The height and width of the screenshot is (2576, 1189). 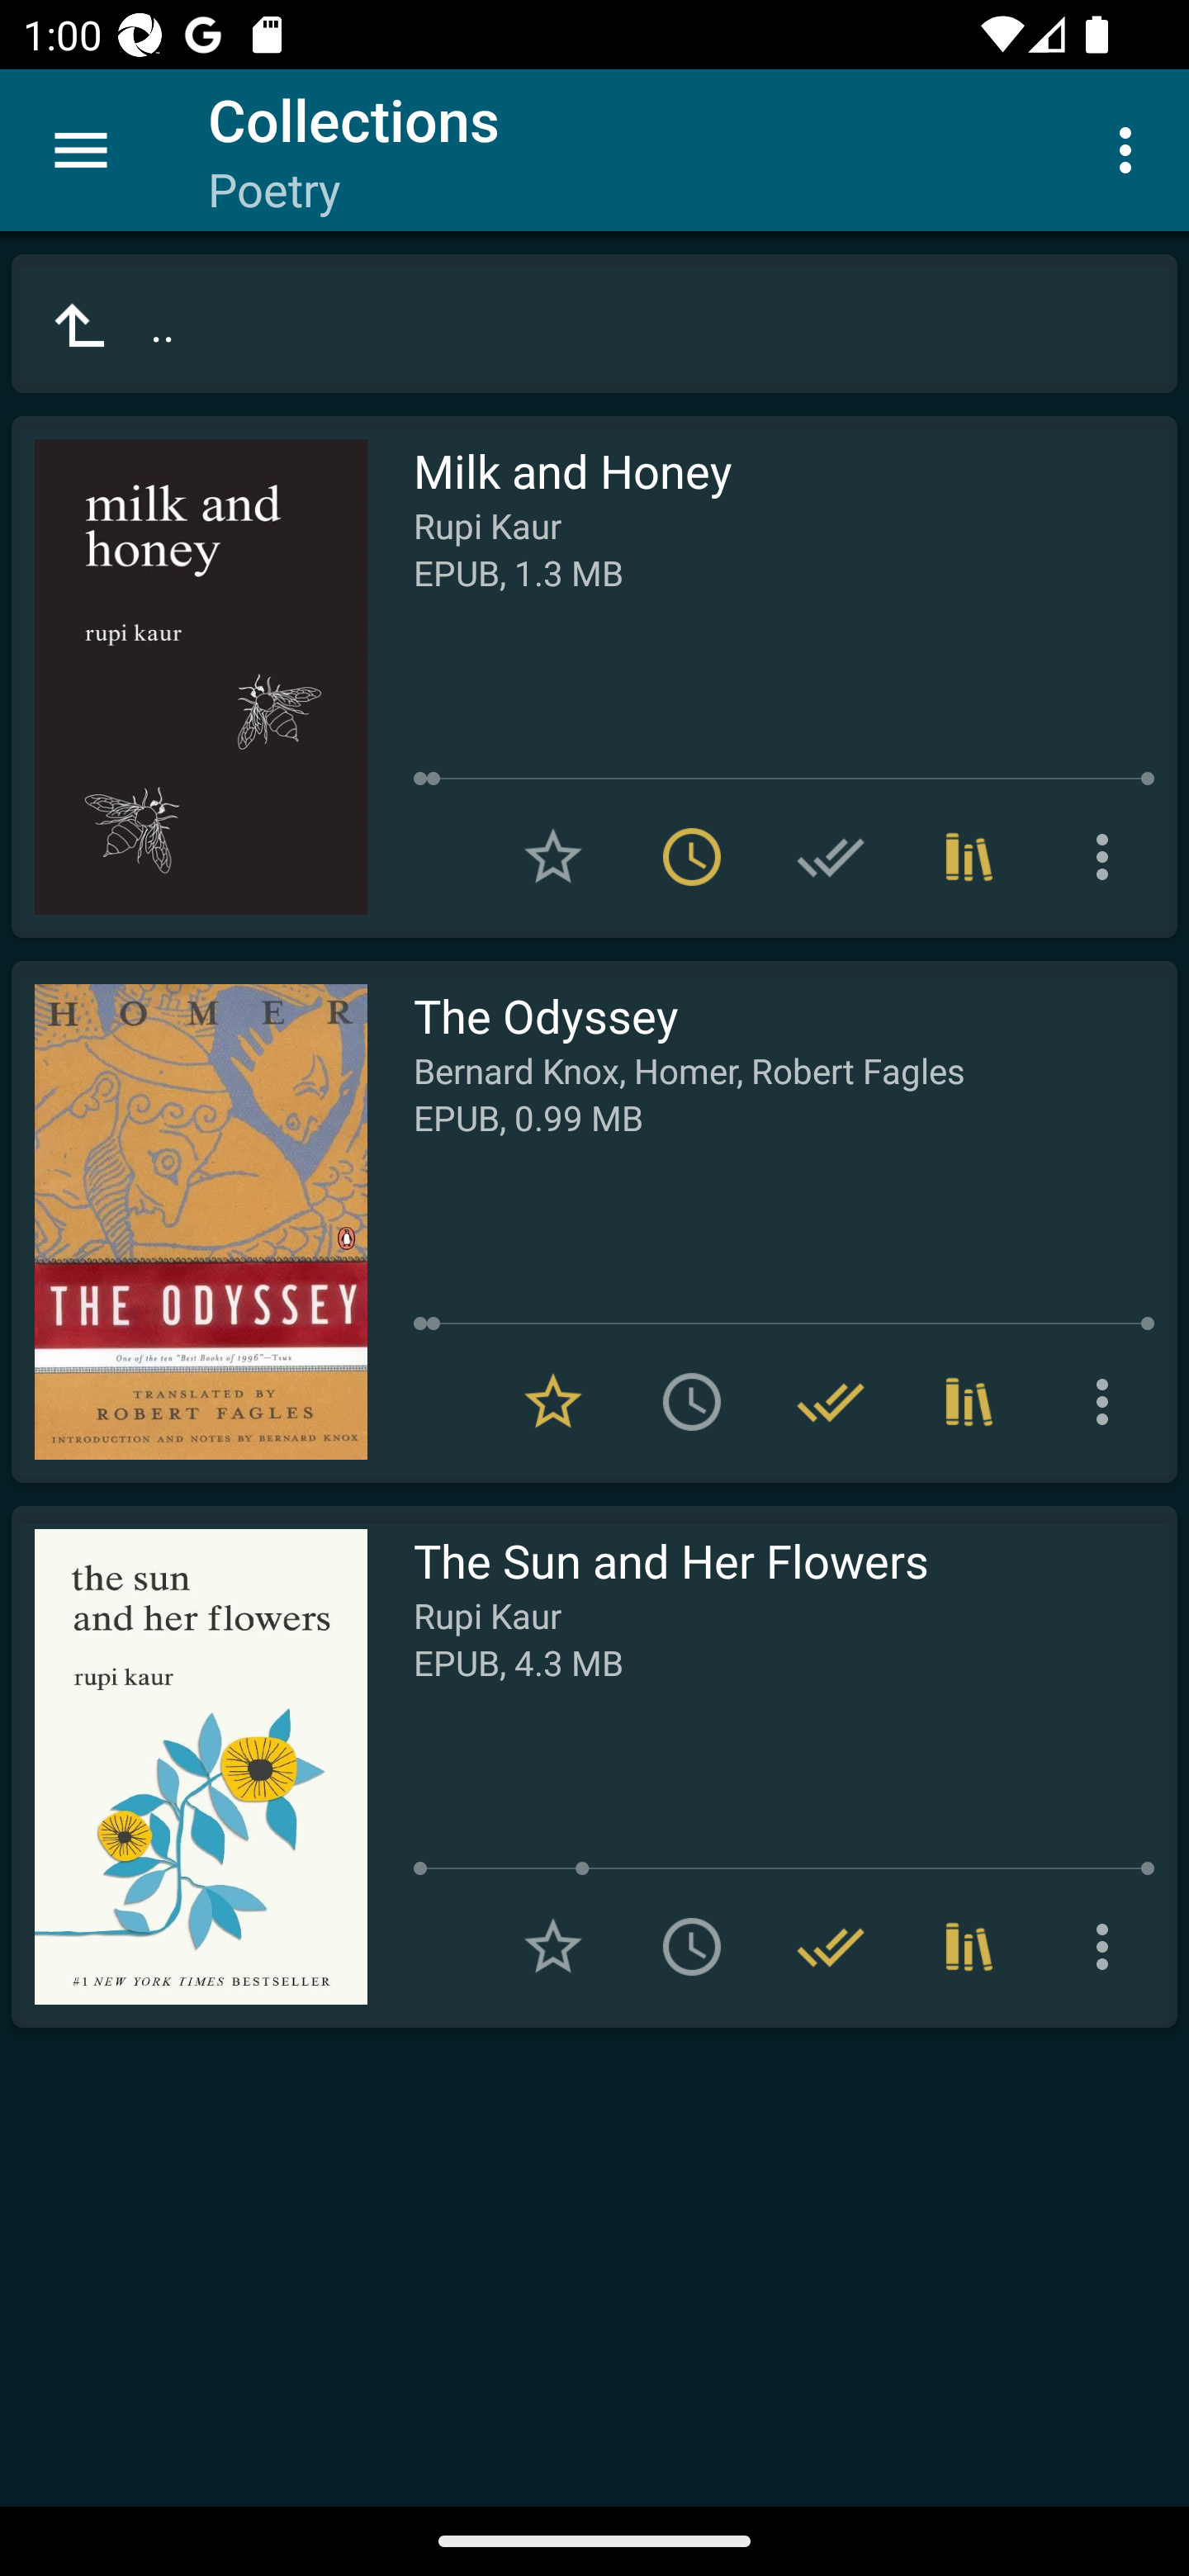 I want to click on Add to Favorites, so click(x=553, y=857).